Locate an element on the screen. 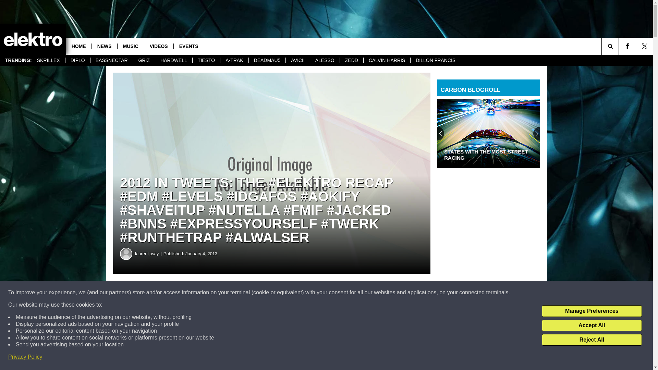 The height and width of the screenshot is (370, 658). DIPLO is located at coordinates (77, 60).